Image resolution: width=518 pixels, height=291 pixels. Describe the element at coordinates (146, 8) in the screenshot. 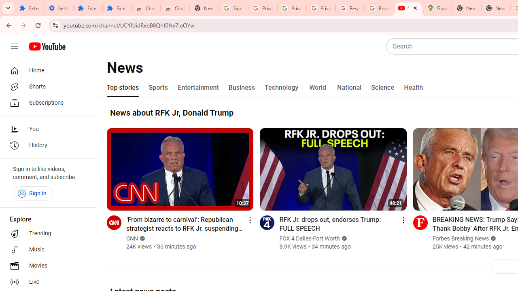

I see `Chrome Web Store` at that location.